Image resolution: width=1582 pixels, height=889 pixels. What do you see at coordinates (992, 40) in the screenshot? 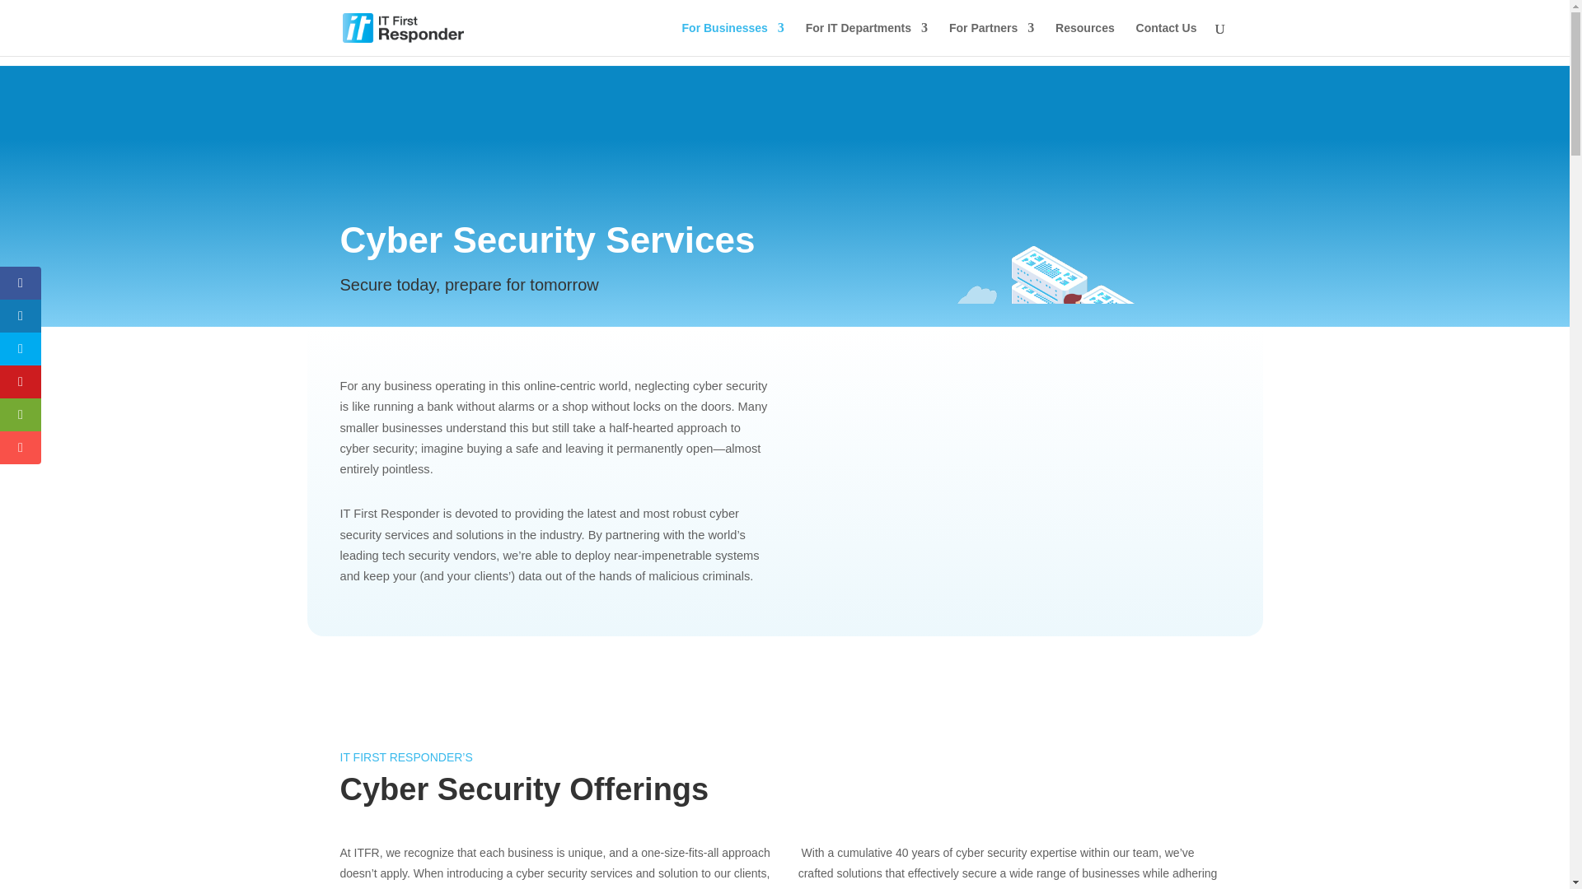
I see `For Partners` at bounding box center [992, 40].